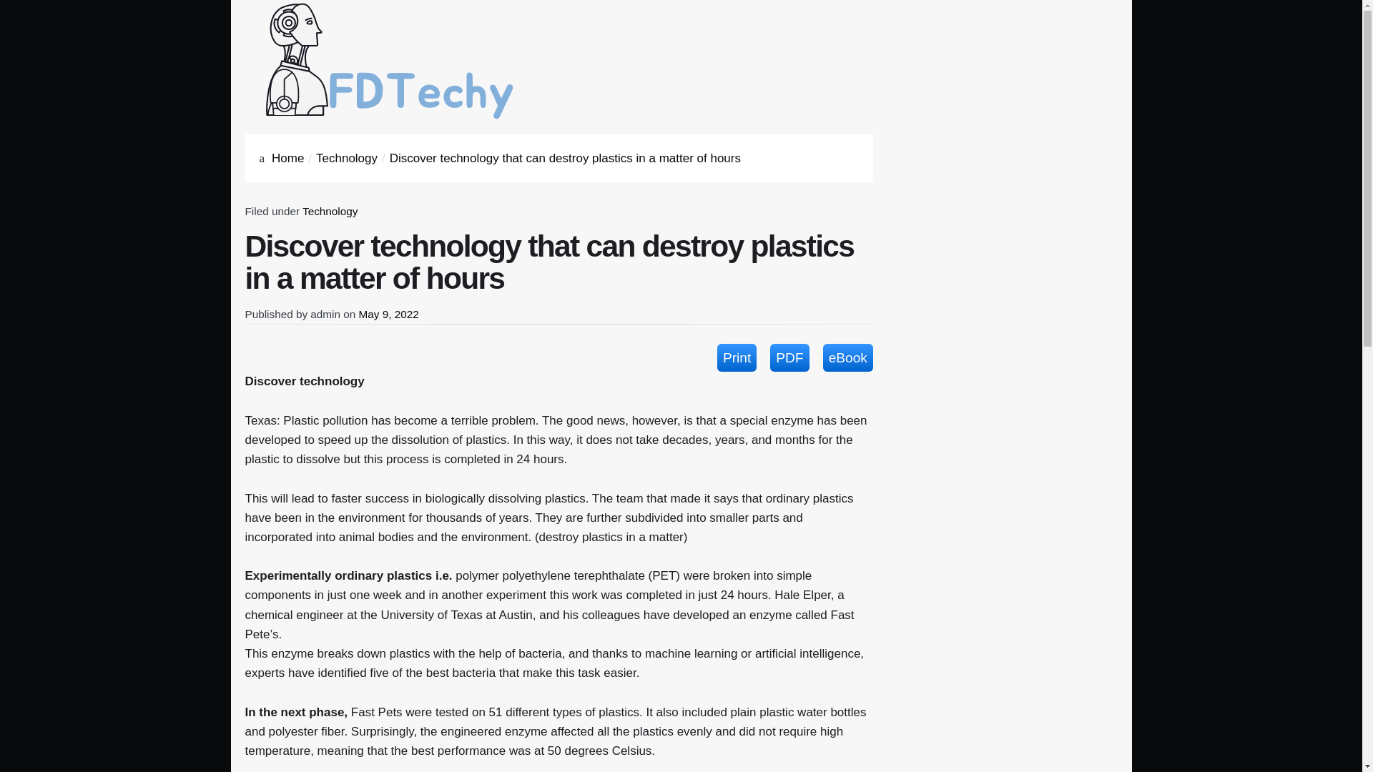 The image size is (1373, 772). Describe the element at coordinates (329, 211) in the screenshot. I see `Technology` at that location.